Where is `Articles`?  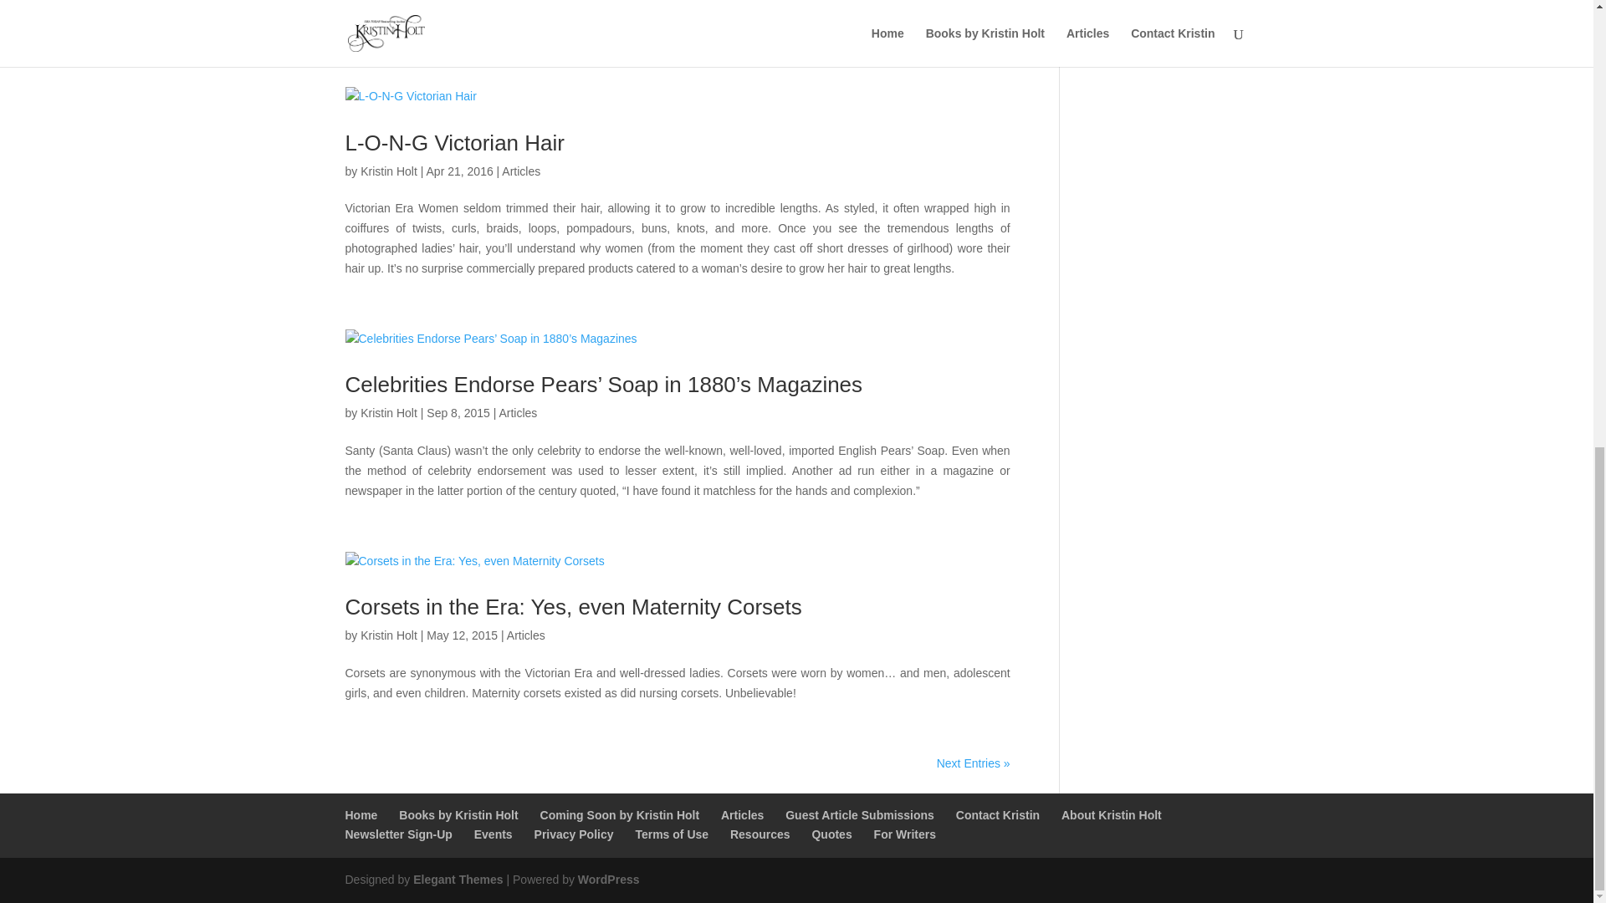 Articles is located at coordinates (520, 171).